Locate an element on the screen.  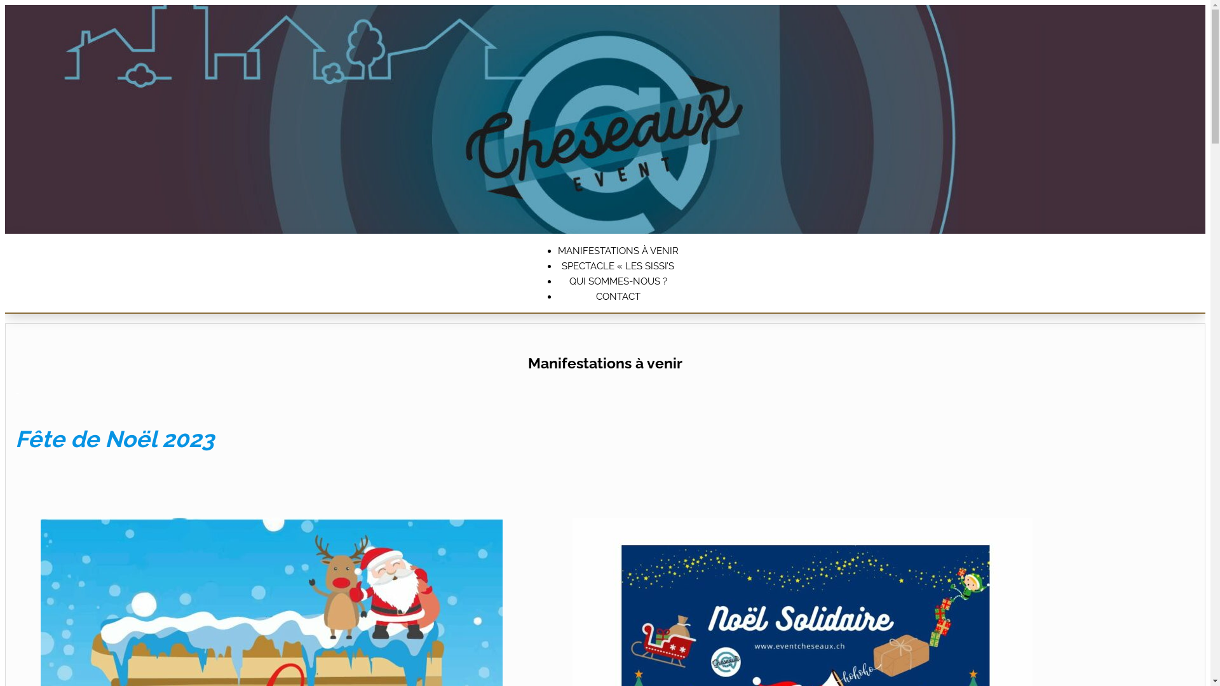
CONTACT is located at coordinates (618, 297).